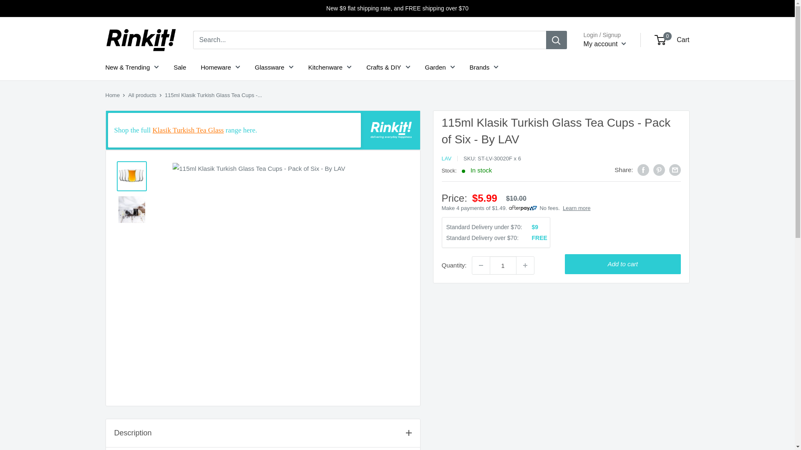 The height and width of the screenshot is (450, 801). Describe the element at coordinates (525, 265) in the screenshot. I see `Increase quantity by 1` at that location.